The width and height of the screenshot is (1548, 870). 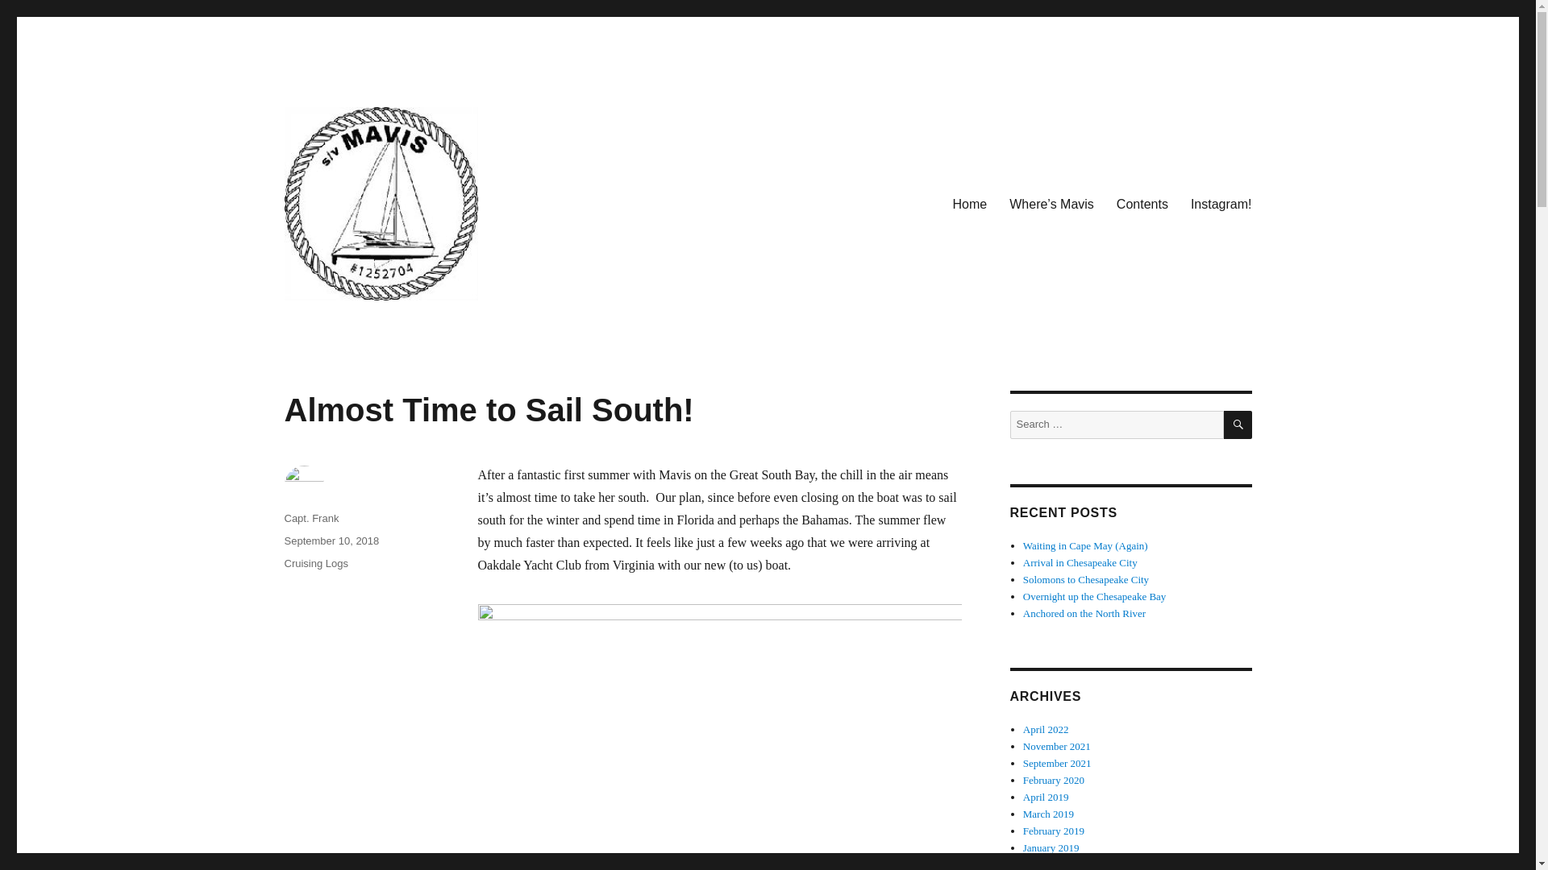 What do you see at coordinates (355, 325) in the screenshot?
I see `Sailing Mavis` at bounding box center [355, 325].